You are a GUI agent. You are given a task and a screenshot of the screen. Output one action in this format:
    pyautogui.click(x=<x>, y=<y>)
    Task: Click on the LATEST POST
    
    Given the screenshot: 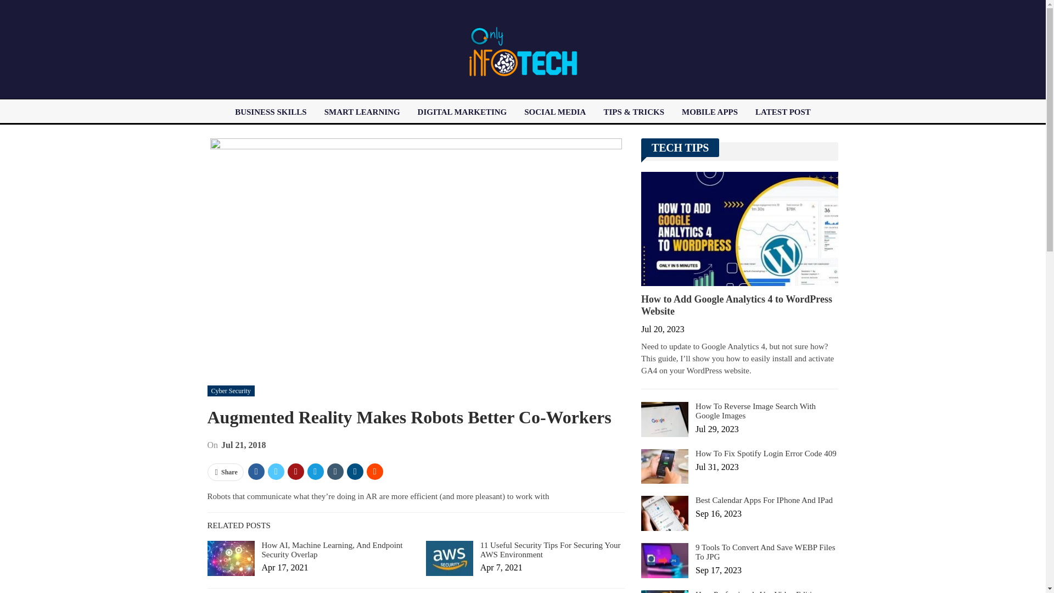 What is the action you would take?
    pyautogui.click(x=783, y=112)
    